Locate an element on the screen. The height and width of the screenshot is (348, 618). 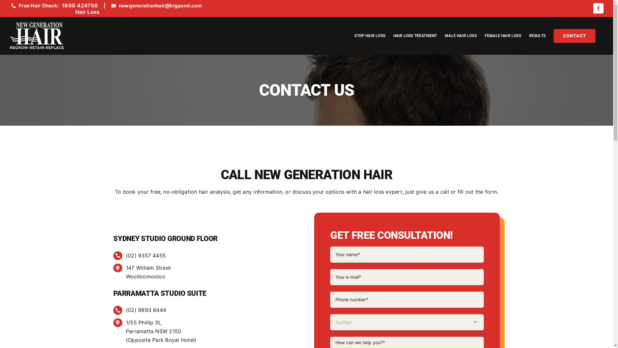
MALE HAIR LOSS is located at coordinates (461, 36).